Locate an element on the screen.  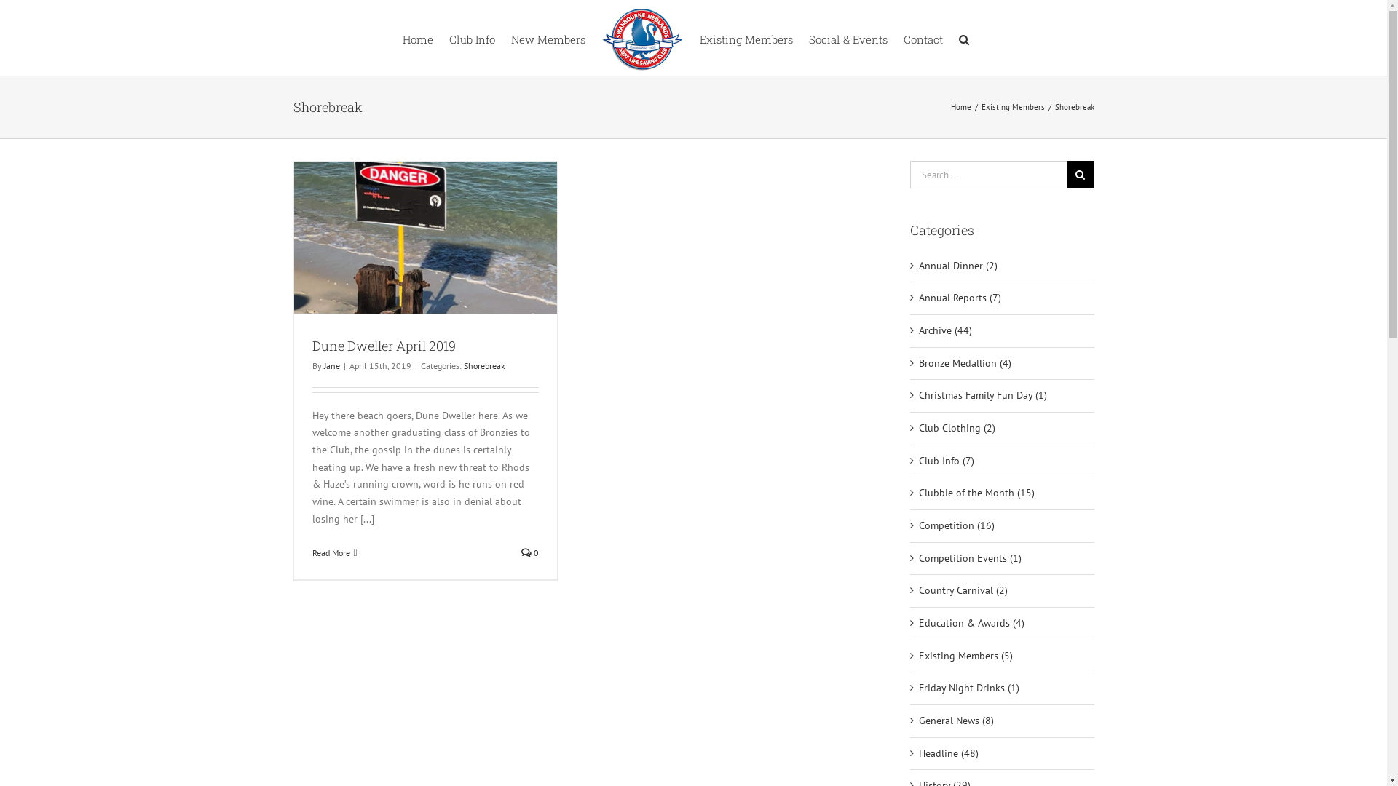
Annual Reports (7) is located at coordinates (1003, 298).